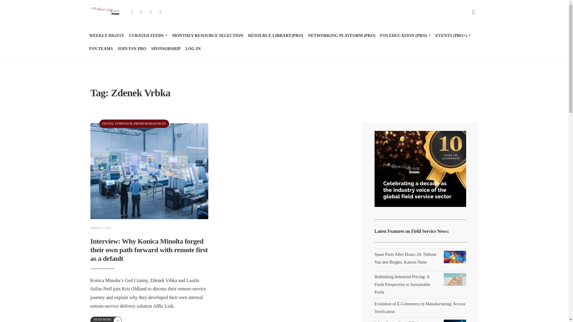 The image size is (573, 322). Describe the element at coordinates (106, 36) in the screenshot. I see `WEEKLY DIGEST` at that location.